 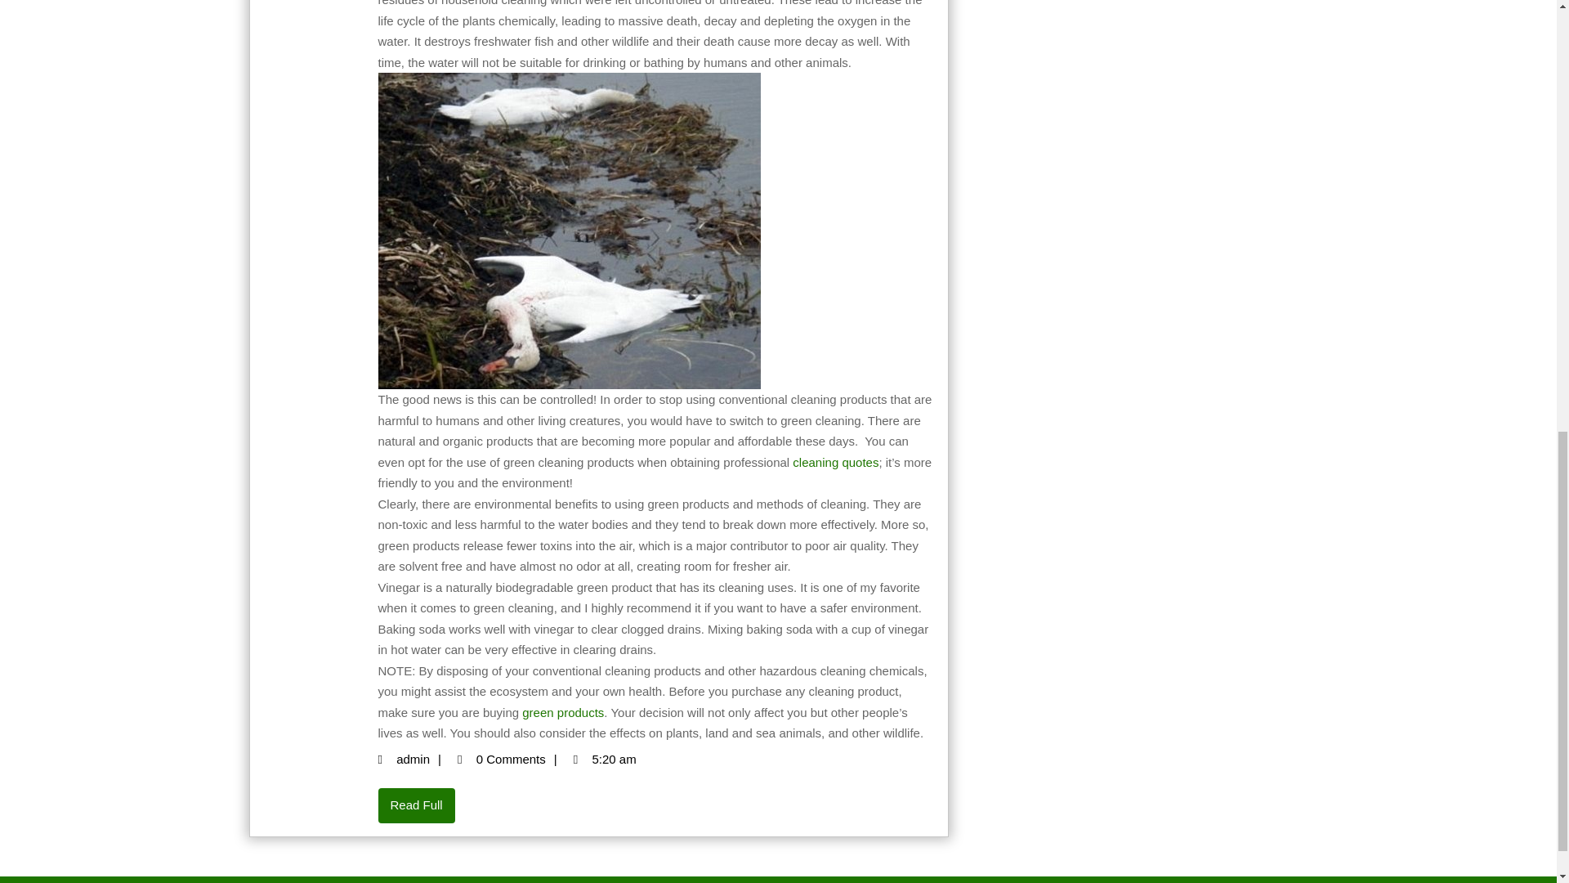 What do you see at coordinates (835, 462) in the screenshot?
I see `cleaning quotes` at bounding box center [835, 462].